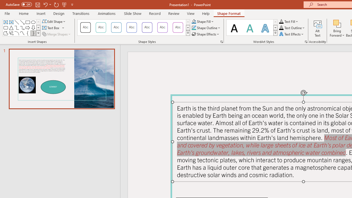 The image size is (352, 198). Describe the element at coordinates (33, 33) in the screenshot. I see `Right Brace` at that location.